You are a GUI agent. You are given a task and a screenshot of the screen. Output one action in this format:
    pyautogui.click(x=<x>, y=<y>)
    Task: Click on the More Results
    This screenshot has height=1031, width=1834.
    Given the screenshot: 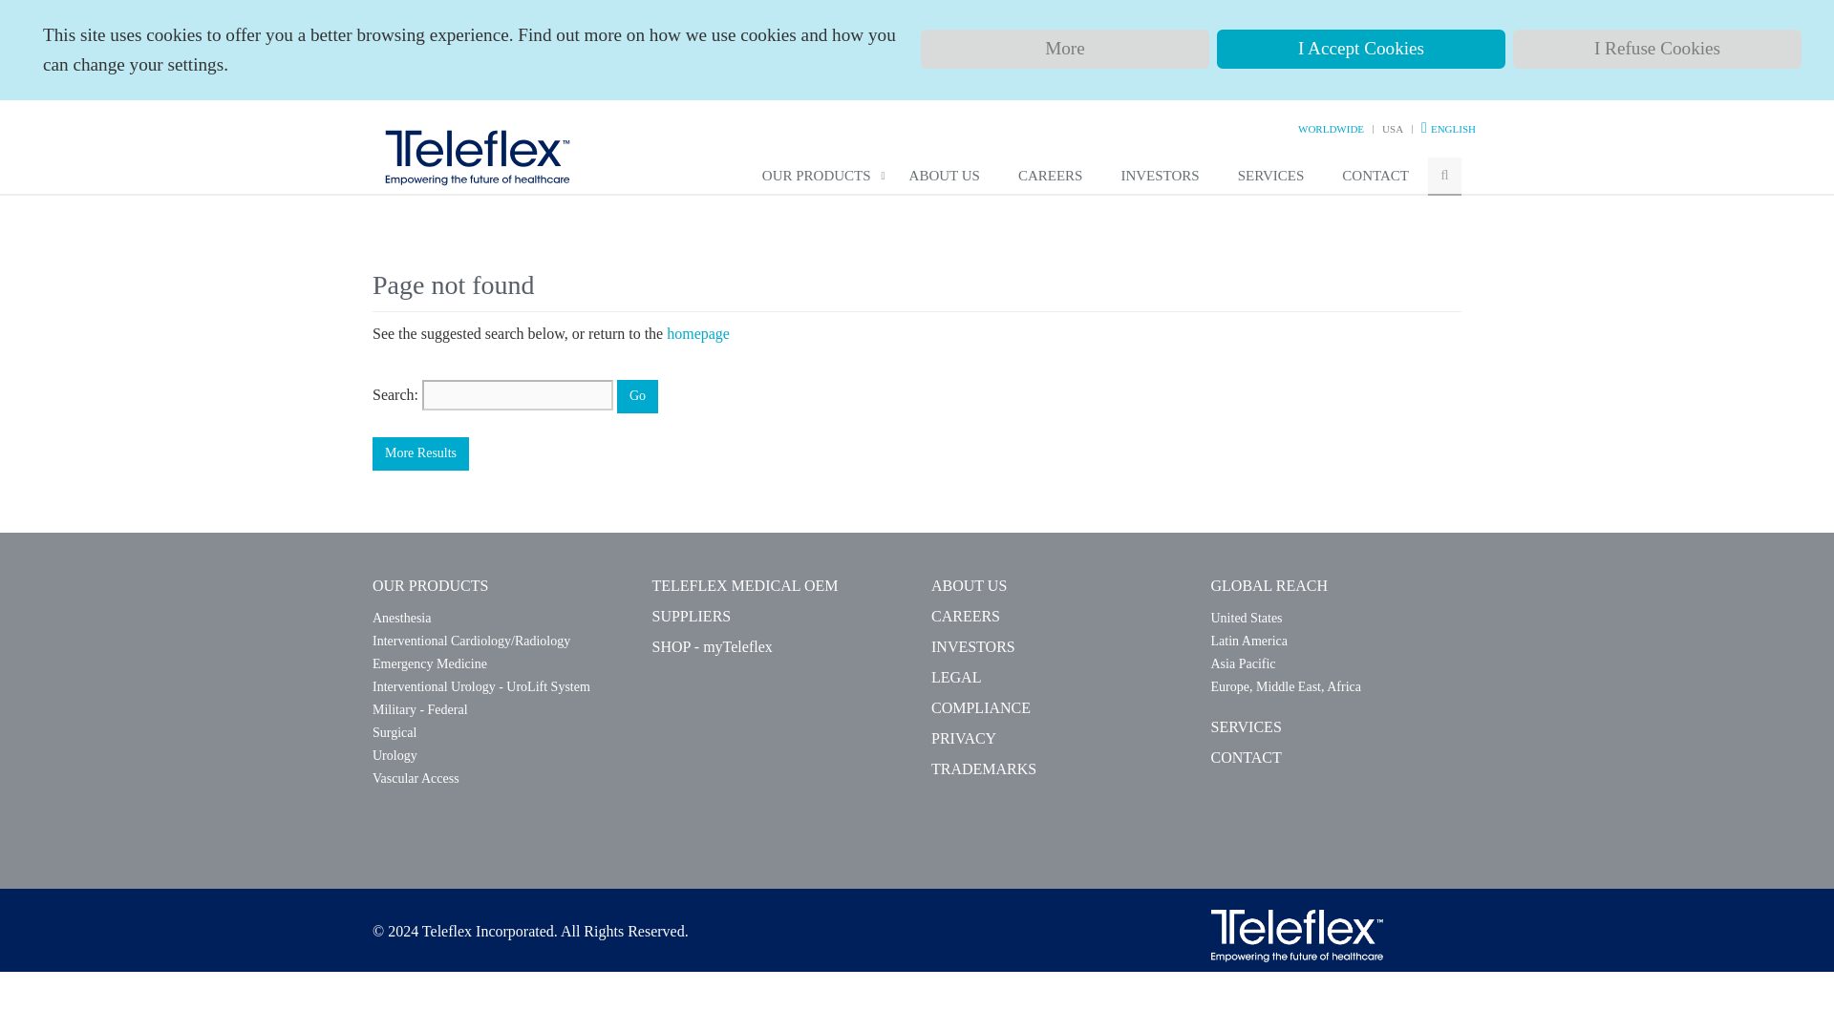 What is the action you would take?
    pyautogui.click(x=420, y=452)
    